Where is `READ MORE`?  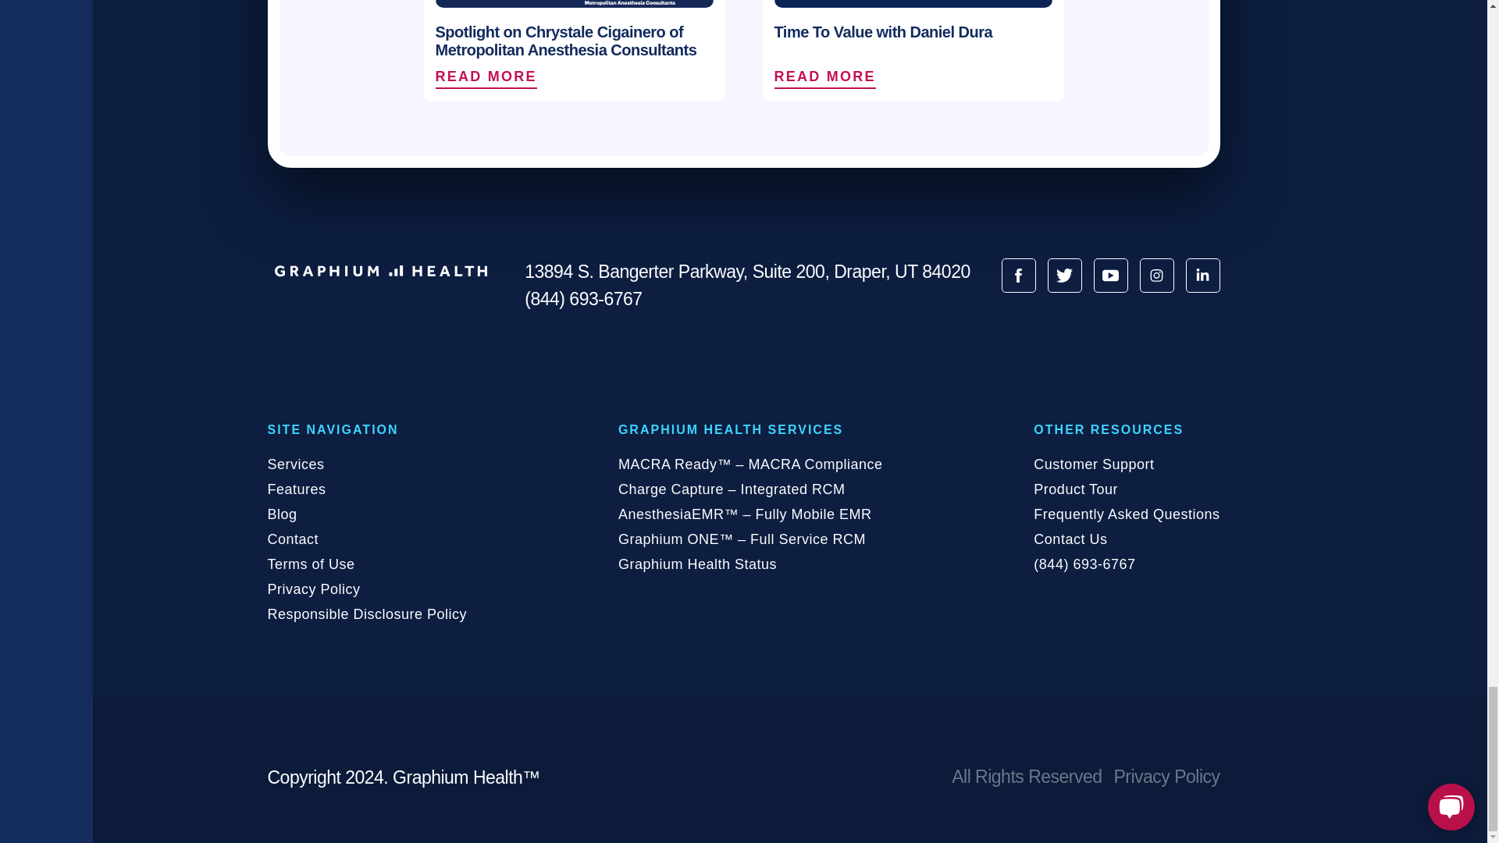 READ MORE is located at coordinates (828, 77).